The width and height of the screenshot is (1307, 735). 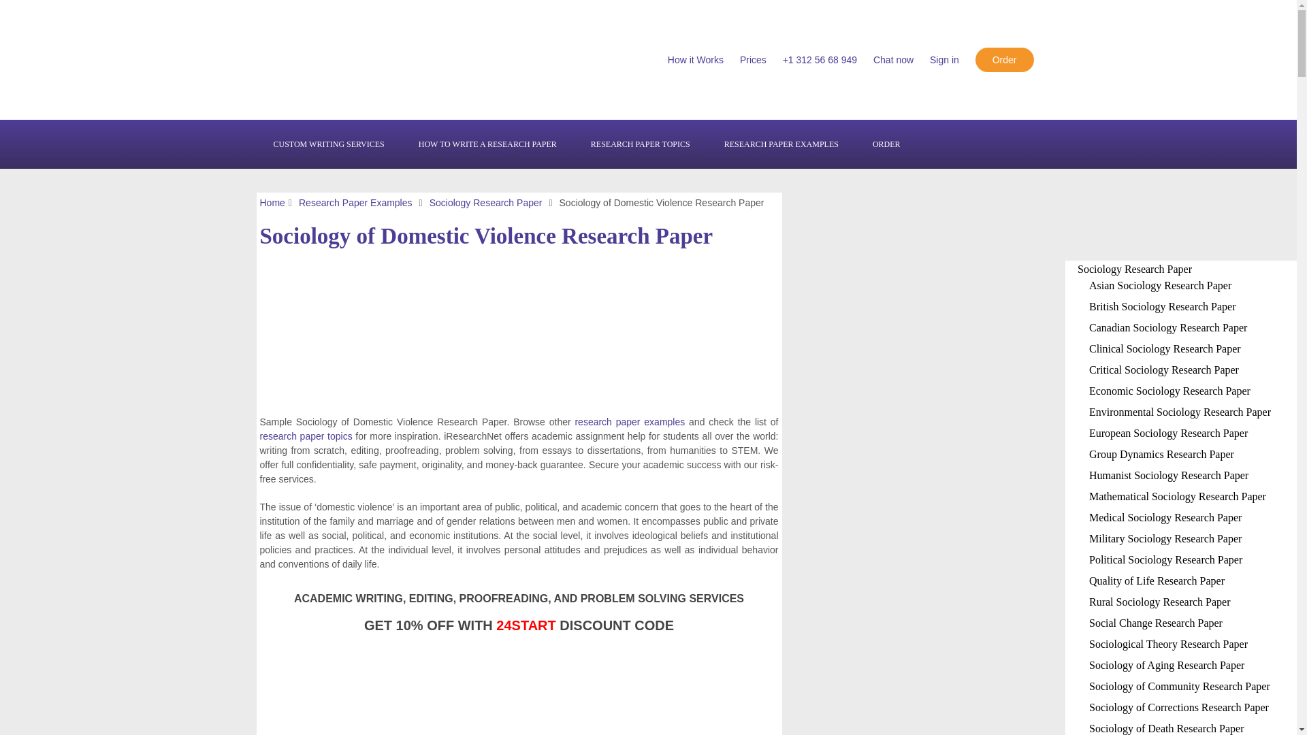 I want to click on Military Sociology Research Paper, so click(x=1165, y=539).